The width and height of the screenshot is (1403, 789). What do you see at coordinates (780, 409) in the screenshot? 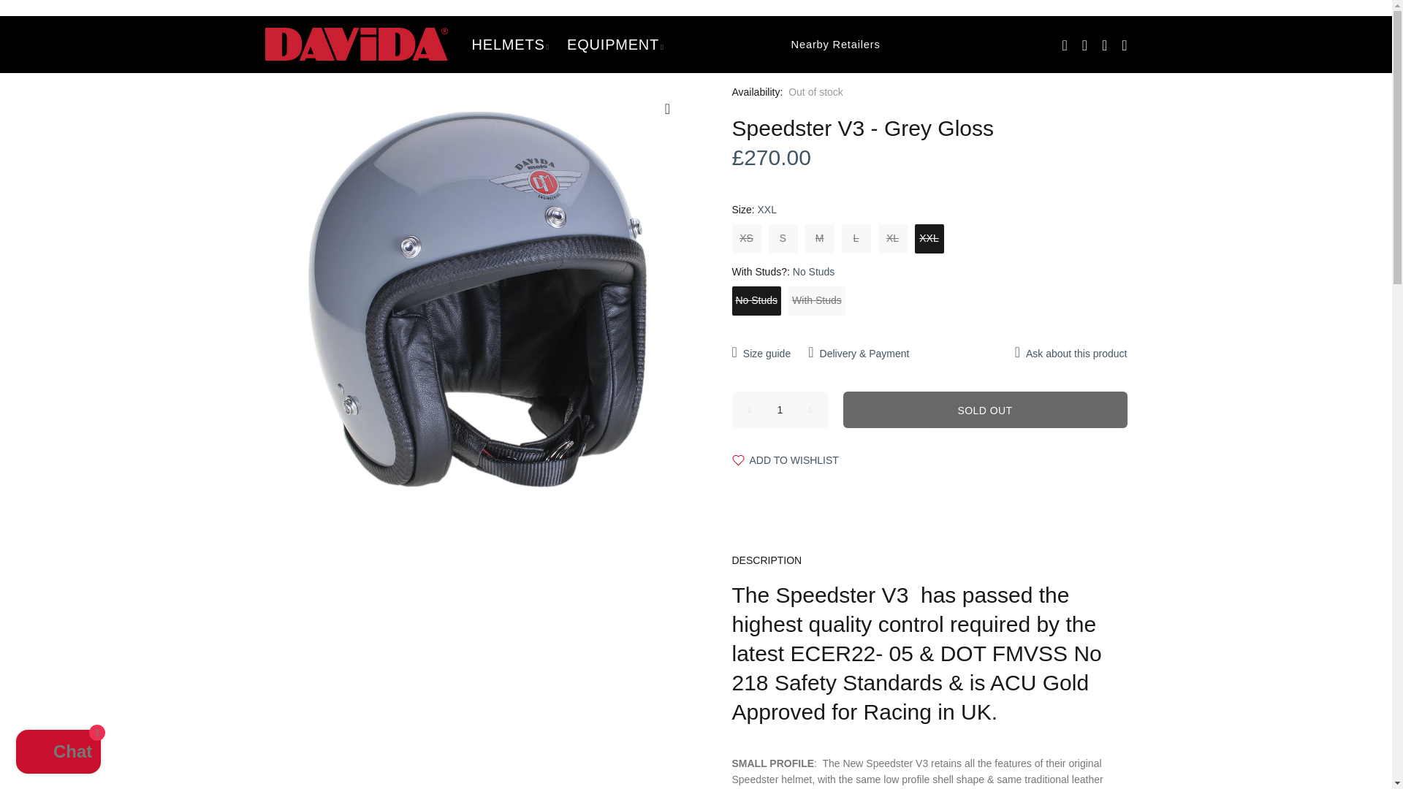
I see `1` at bounding box center [780, 409].